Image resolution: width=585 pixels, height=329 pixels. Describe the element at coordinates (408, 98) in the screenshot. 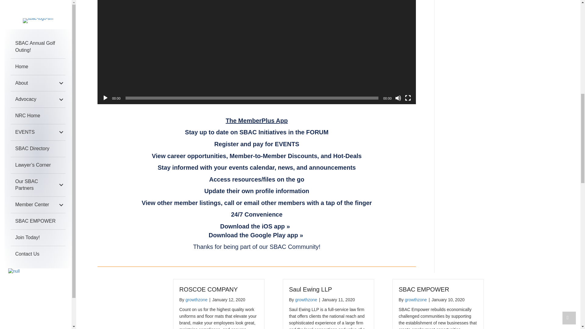

I see `Fullscreen` at that location.